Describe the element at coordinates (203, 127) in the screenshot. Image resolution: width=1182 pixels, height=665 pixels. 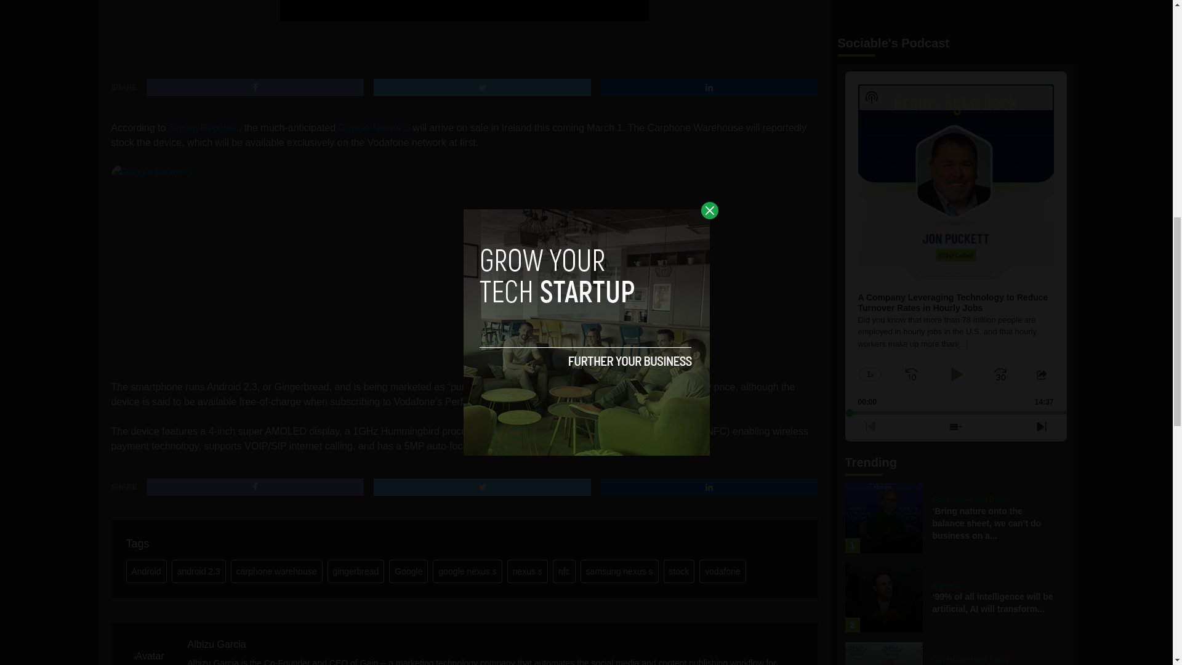
I see `Silicon Republic` at that location.